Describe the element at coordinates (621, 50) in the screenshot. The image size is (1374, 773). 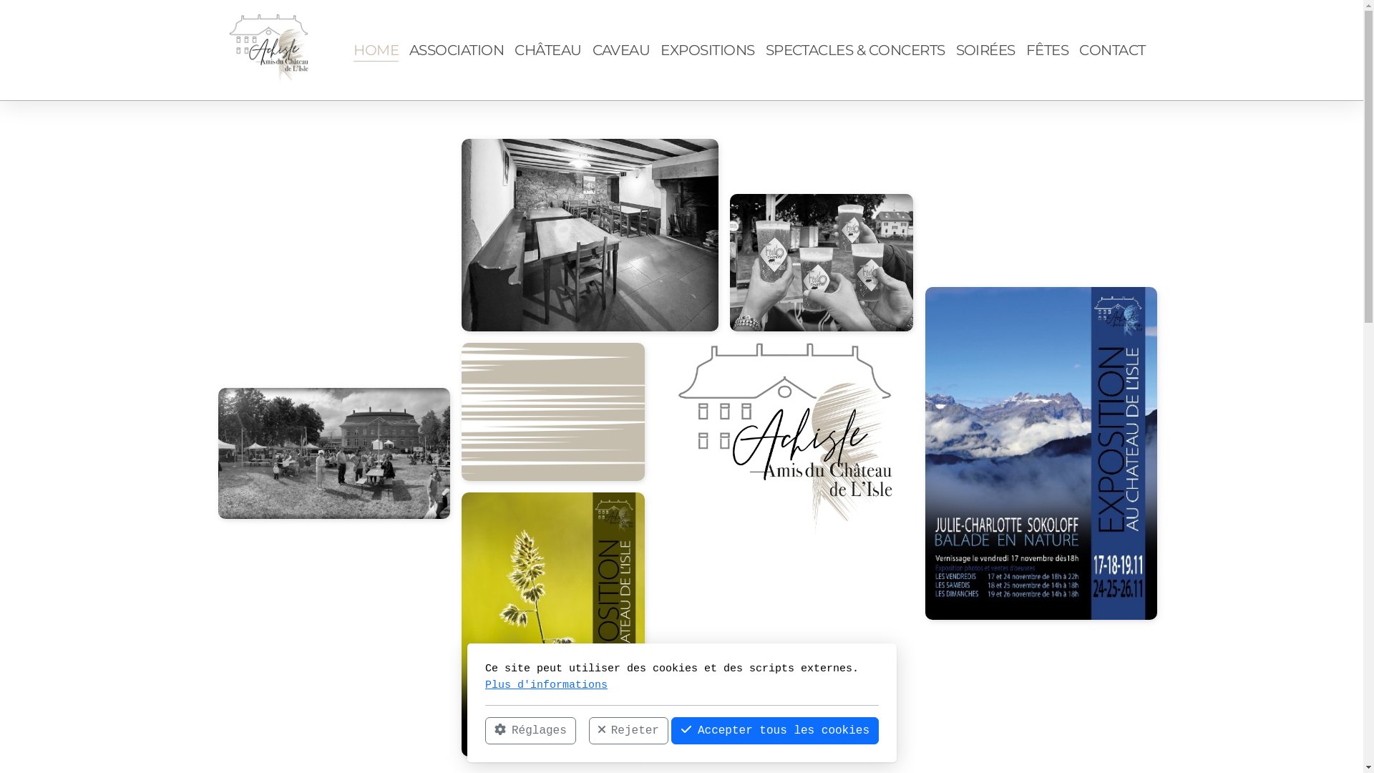
I see `CAVEAU` at that location.